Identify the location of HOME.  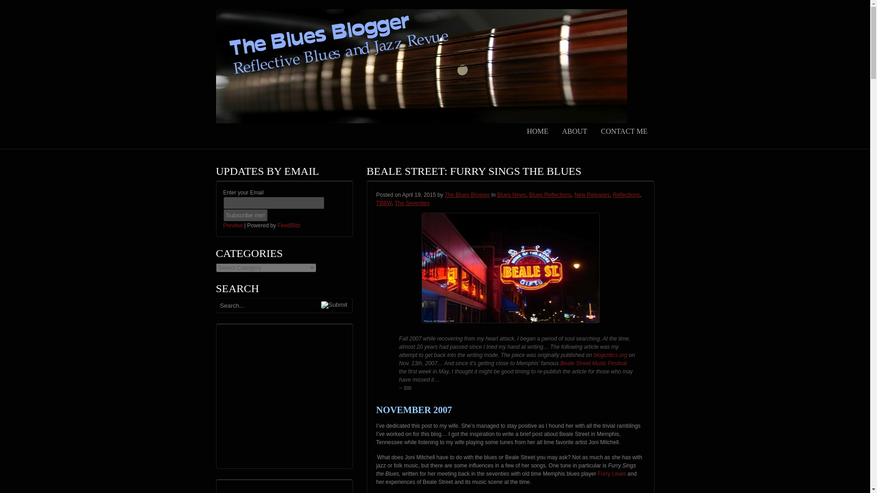
(537, 131).